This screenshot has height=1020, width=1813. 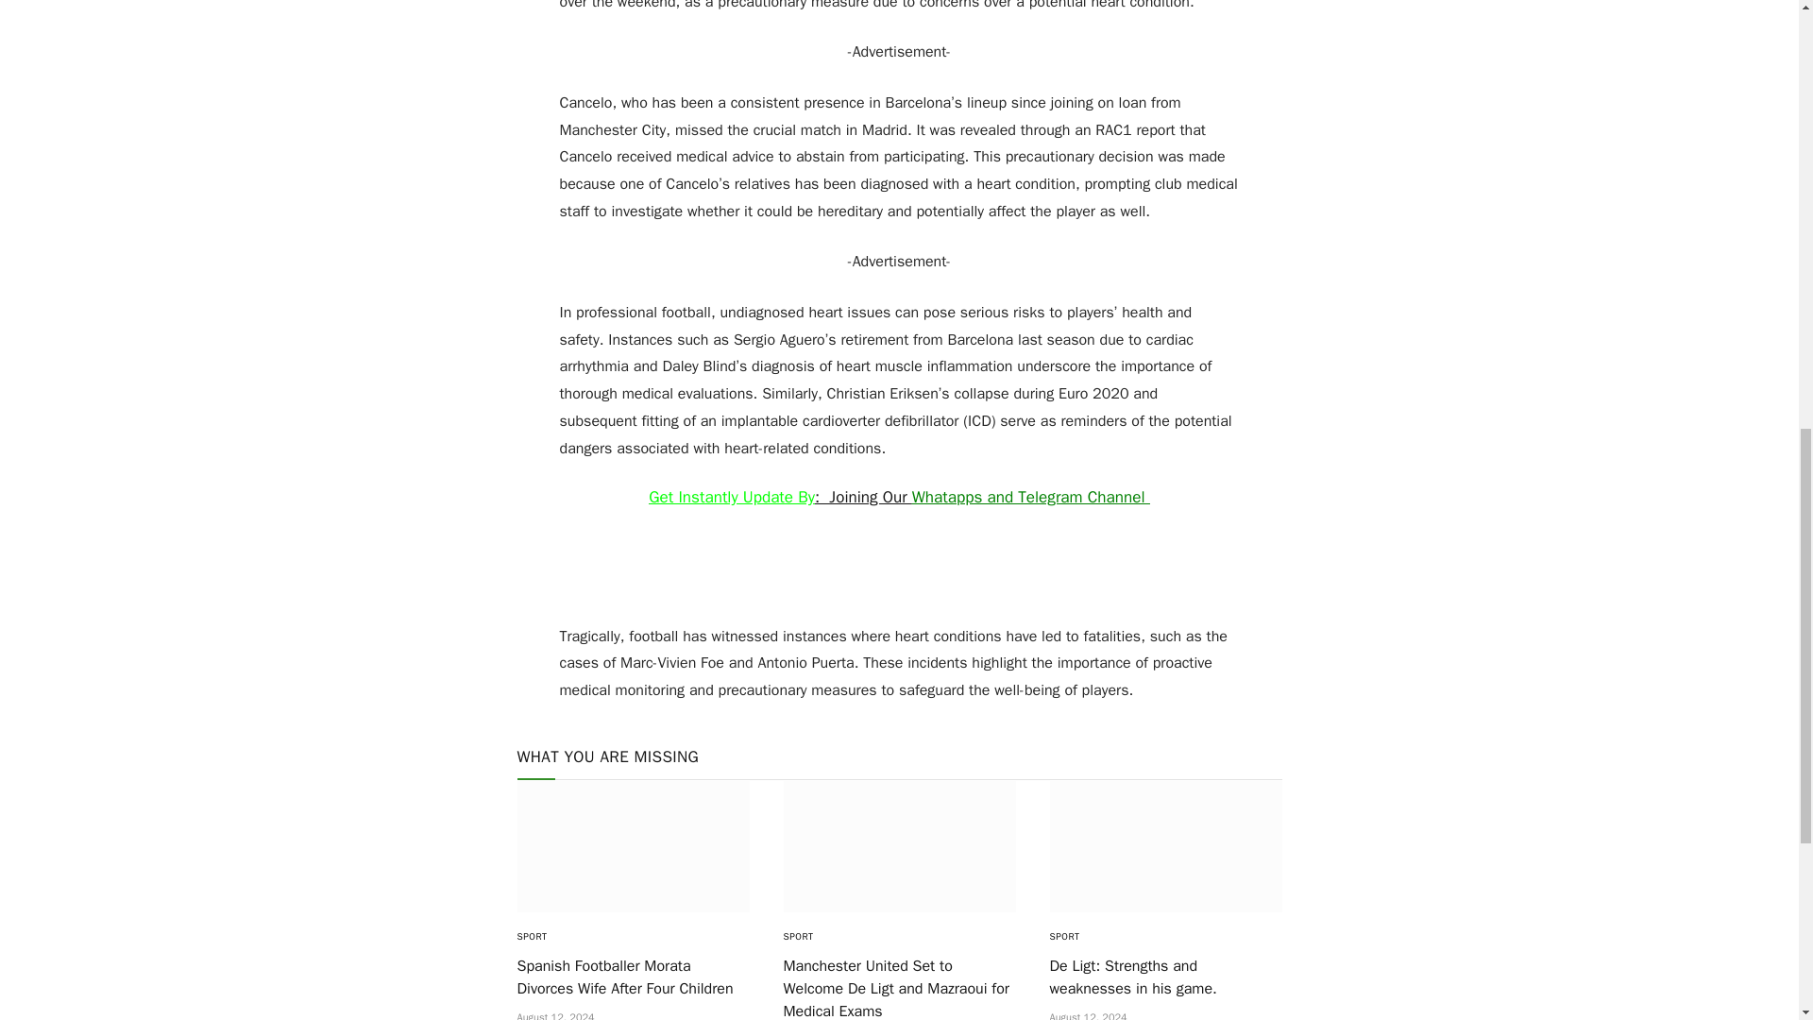 What do you see at coordinates (1165, 846) in the screenshot?
I see `De Ligt: Strengths and weaknesses in his game.` at bounding box center [1165, 846].